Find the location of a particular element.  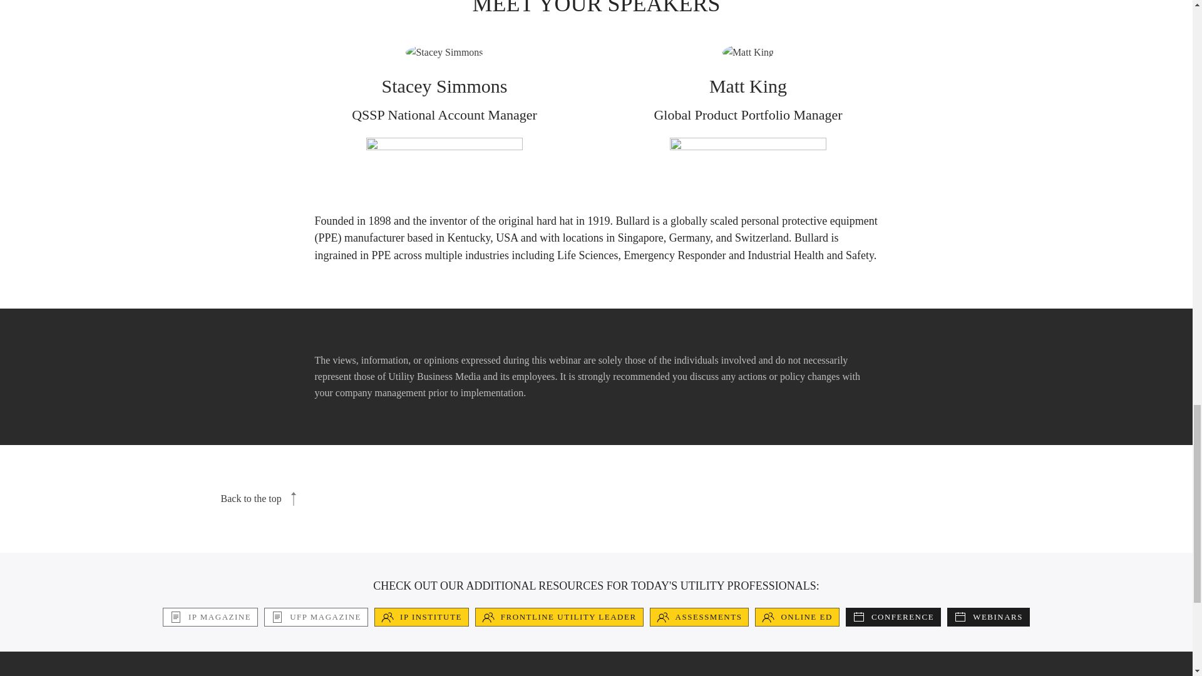

Incident Prevention Magazine is located at coordinates (210, 617).